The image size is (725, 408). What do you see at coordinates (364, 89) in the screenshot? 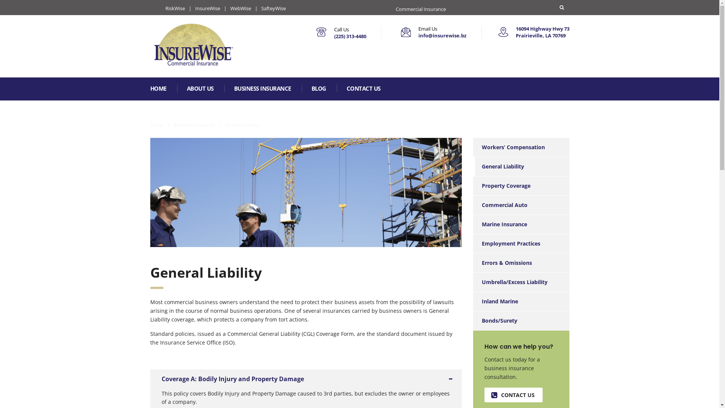
I see `CONTACT US` at bounding box center [364, 89].